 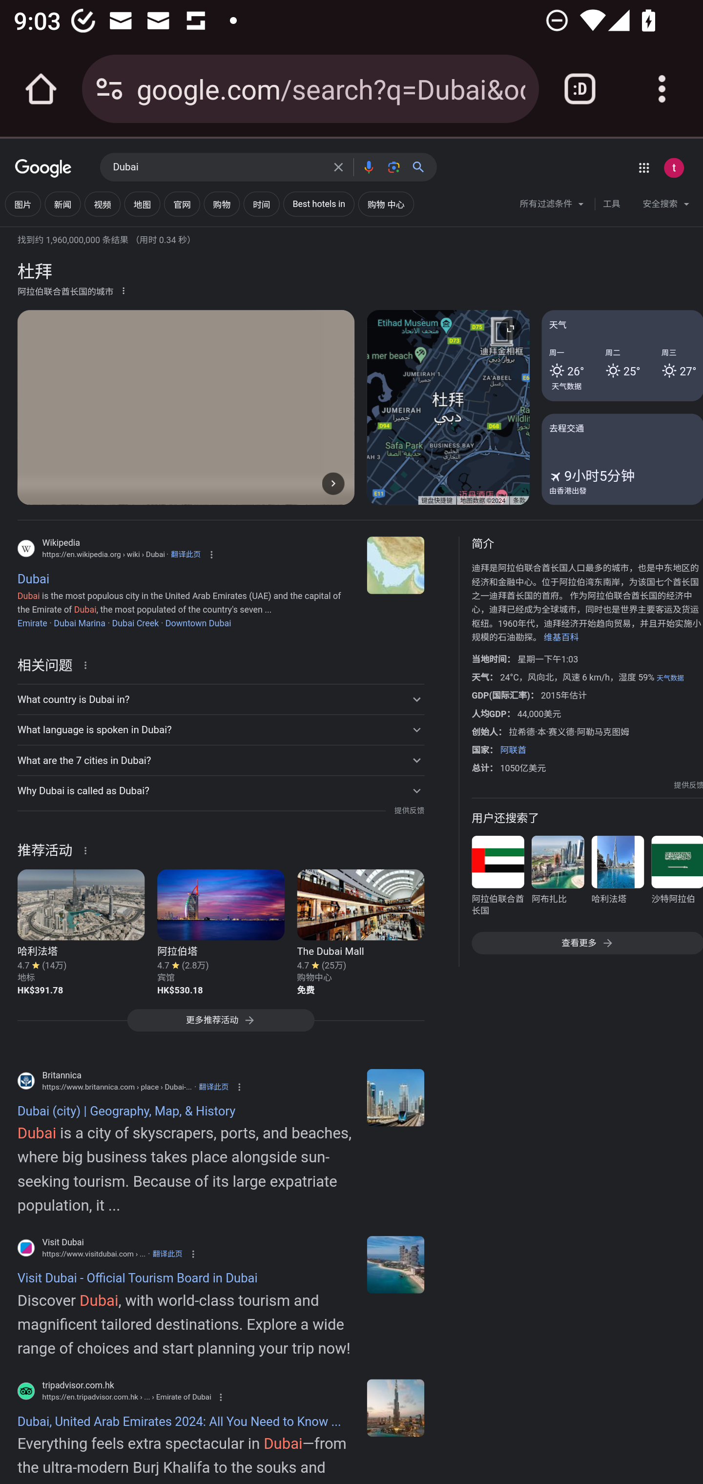 What do you see at coordinates (88, 664) in the screenshot?
I see `关于这条结果的详细信息` at bounding box center [88, 664].